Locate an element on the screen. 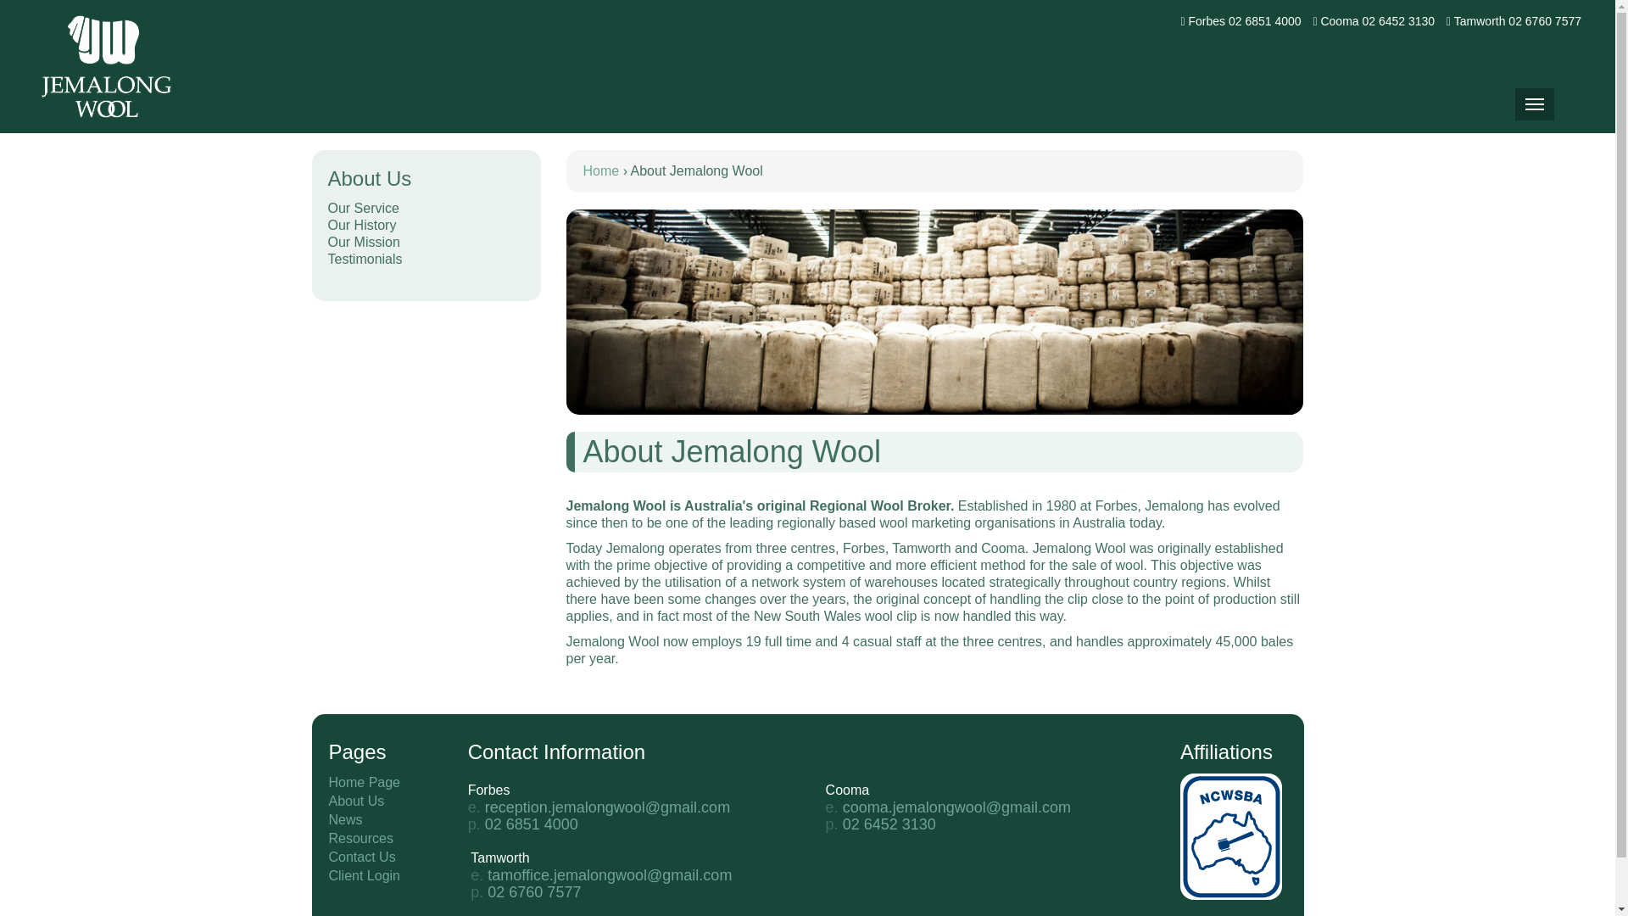 The height and width of the screenshot is (916, 1628). Our Service is located at coordinates (426, 209).